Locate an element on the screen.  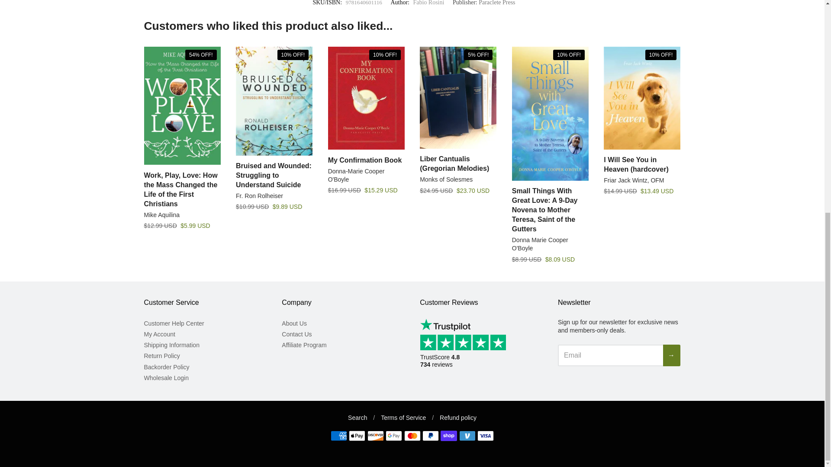
Paraclete Press is located at coordinates (497, 3).